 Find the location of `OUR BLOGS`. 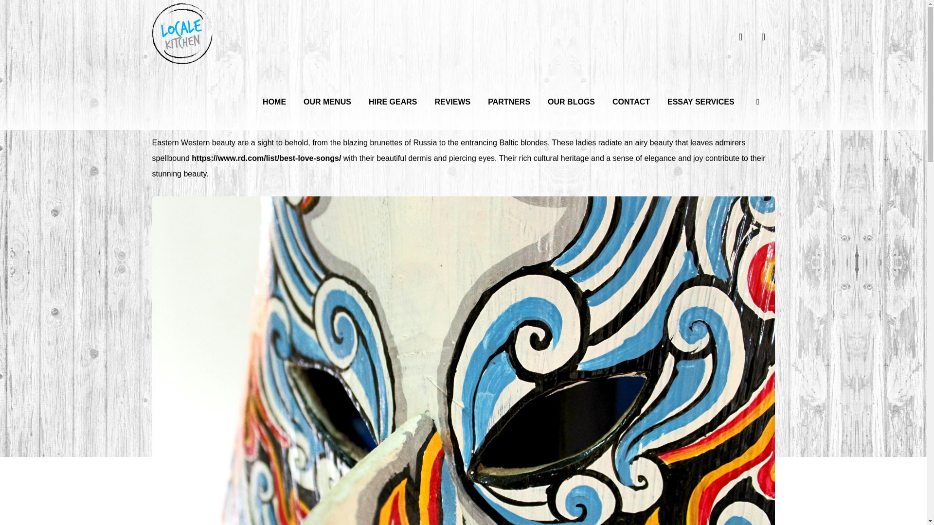

OUR BLOGS is located at coordinates (571, 98).